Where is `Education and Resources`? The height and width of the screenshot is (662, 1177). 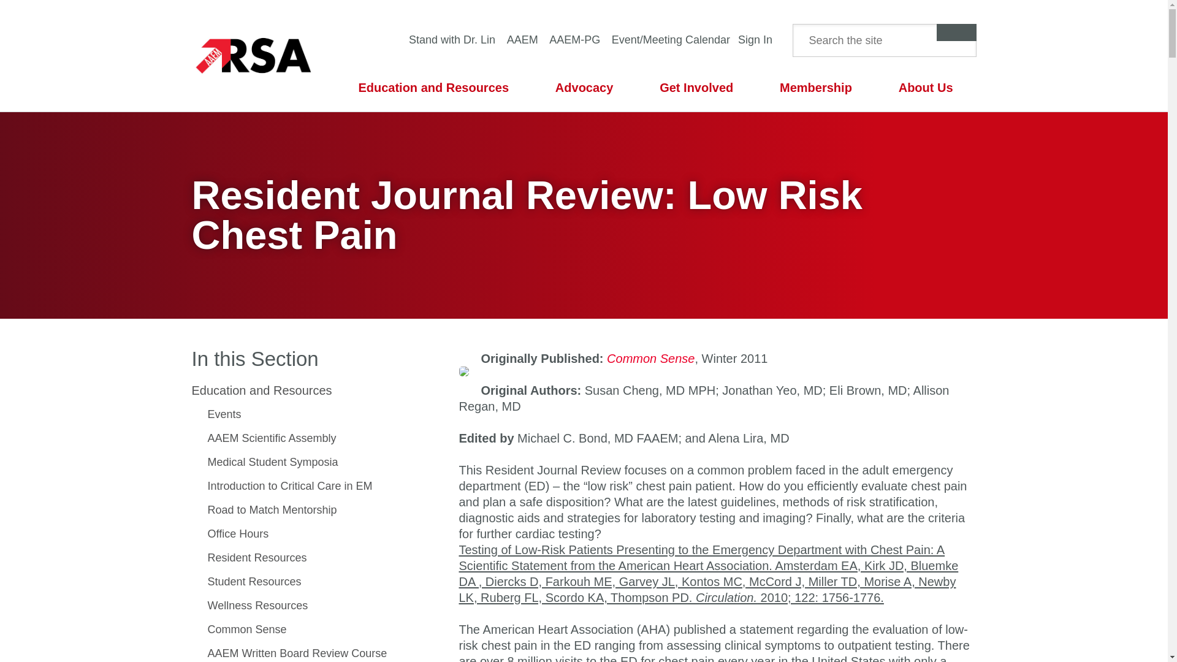 Education and Resources is located at coordinates (433, 87).